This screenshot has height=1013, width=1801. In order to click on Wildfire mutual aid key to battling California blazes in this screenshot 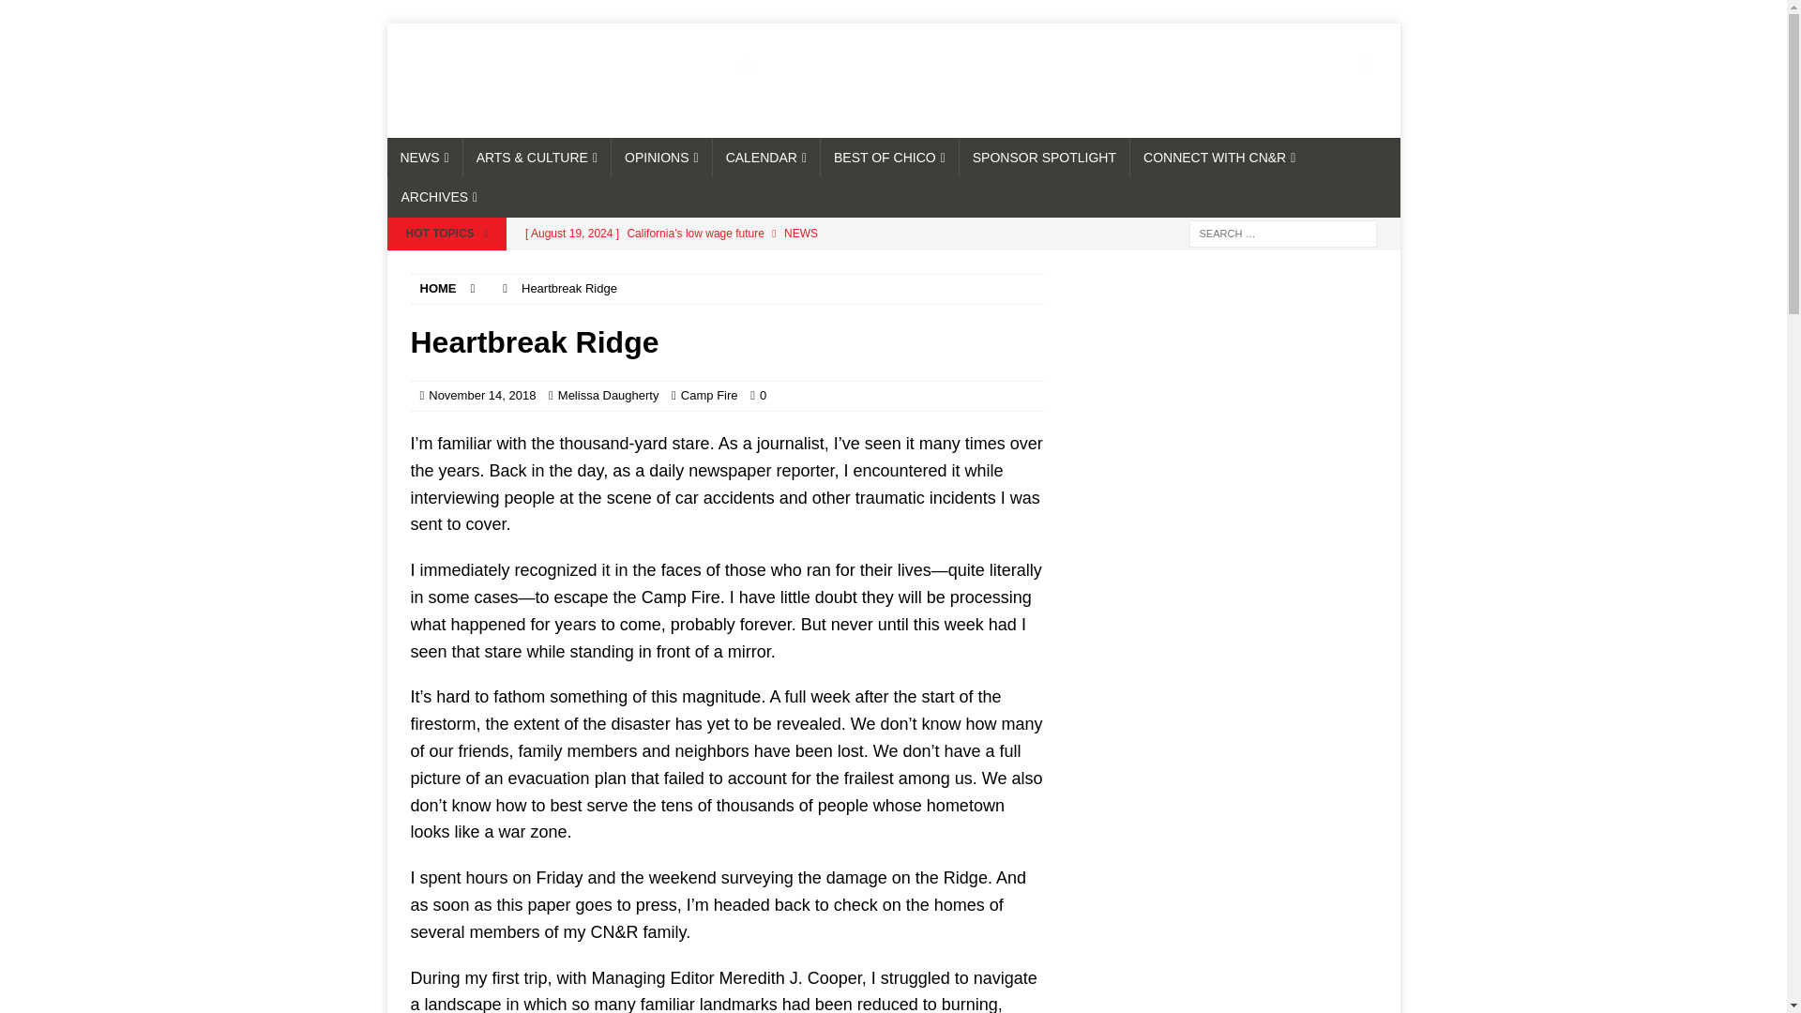, I will do `click(779, 265)`.